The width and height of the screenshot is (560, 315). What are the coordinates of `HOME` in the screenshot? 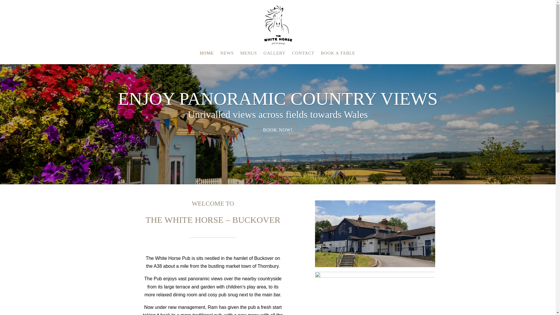 It's located at (207, 57).